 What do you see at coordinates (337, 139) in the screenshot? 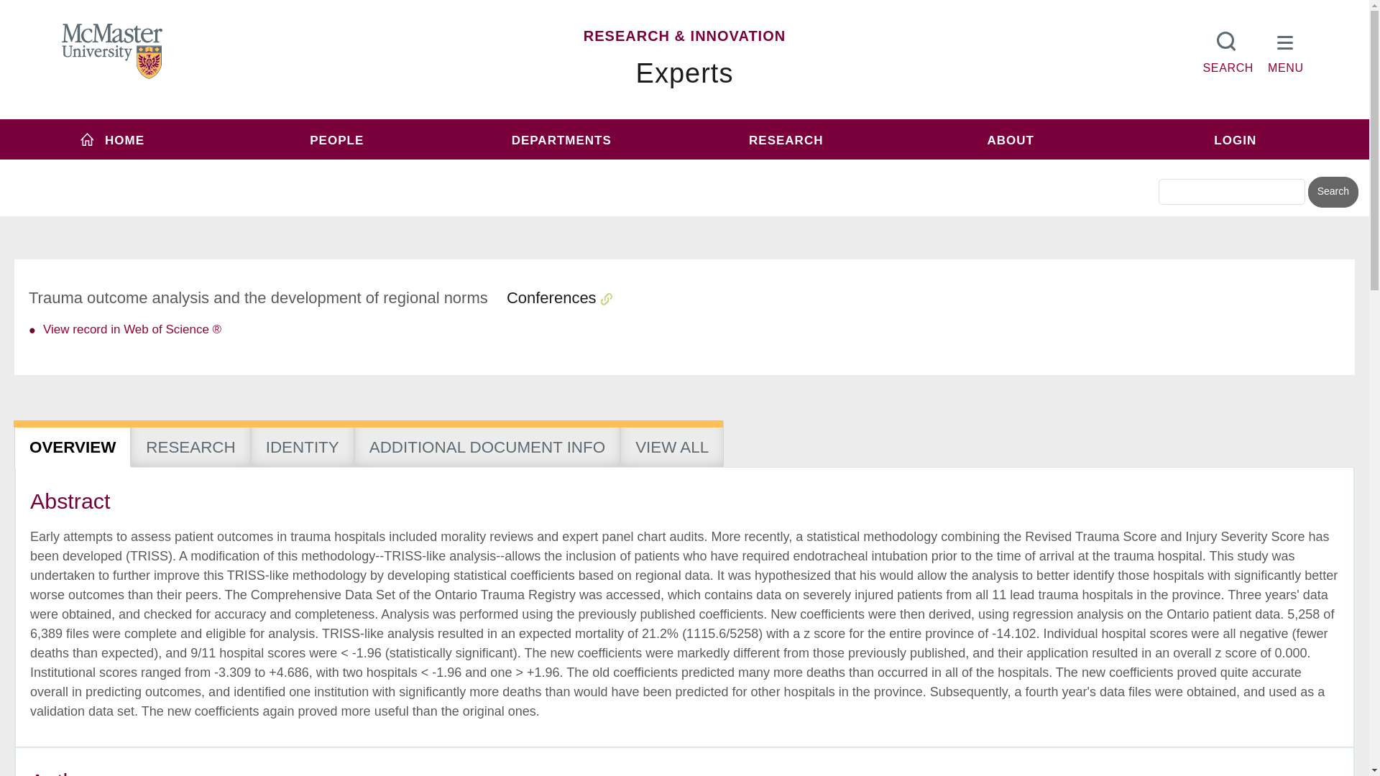
I see `People menu item` at bounding box center [337, 139].